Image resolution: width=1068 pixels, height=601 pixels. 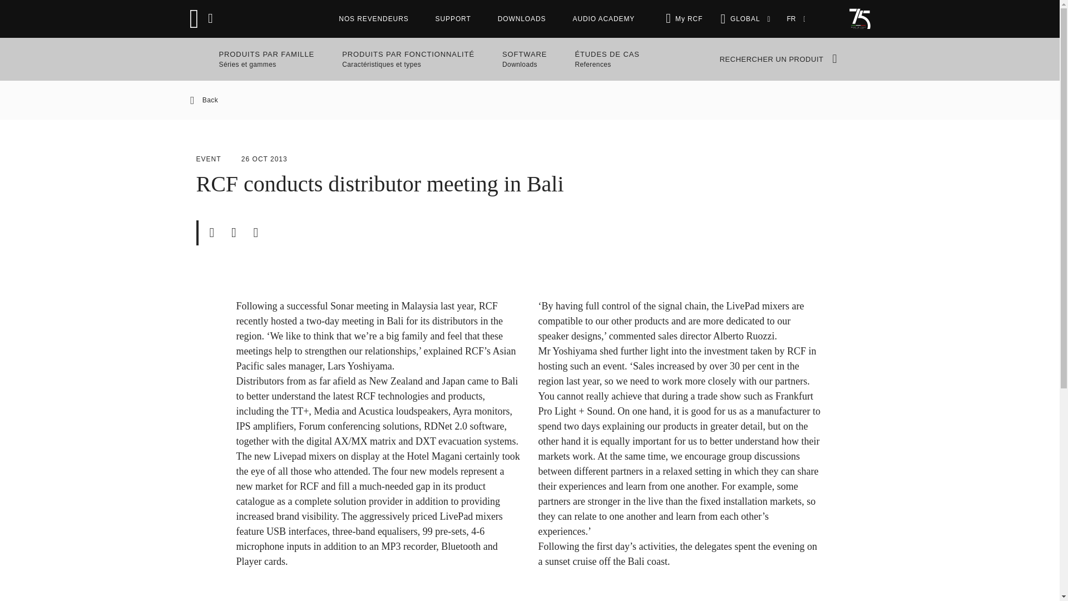 What do you see at coordinates (530, 100) in the screenshot?
I see `NOS REVENDEURS` at bounding box center [530, 100].